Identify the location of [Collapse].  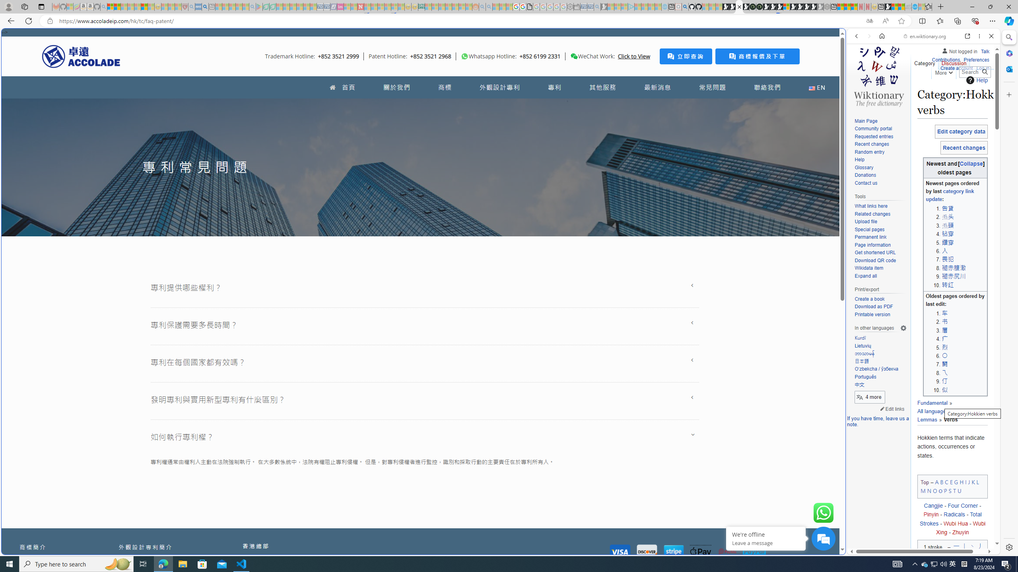
(971, 164).